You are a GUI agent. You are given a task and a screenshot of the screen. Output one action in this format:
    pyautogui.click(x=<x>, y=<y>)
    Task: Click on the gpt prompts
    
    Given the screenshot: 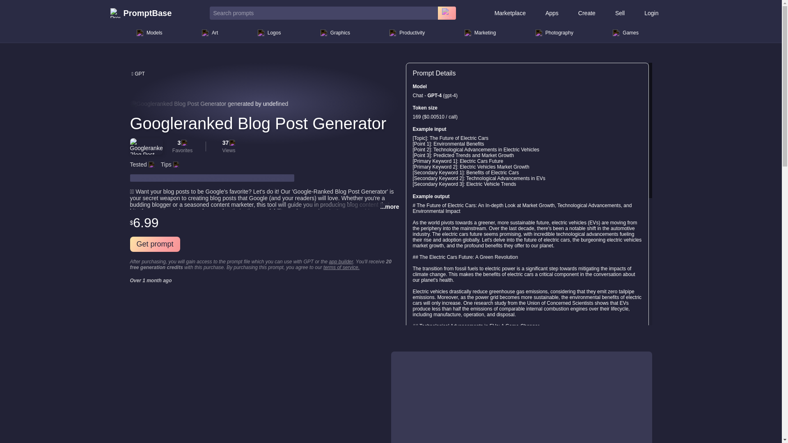 What is the action you would take?
    pyautogui.click(x=138, y=73)
    